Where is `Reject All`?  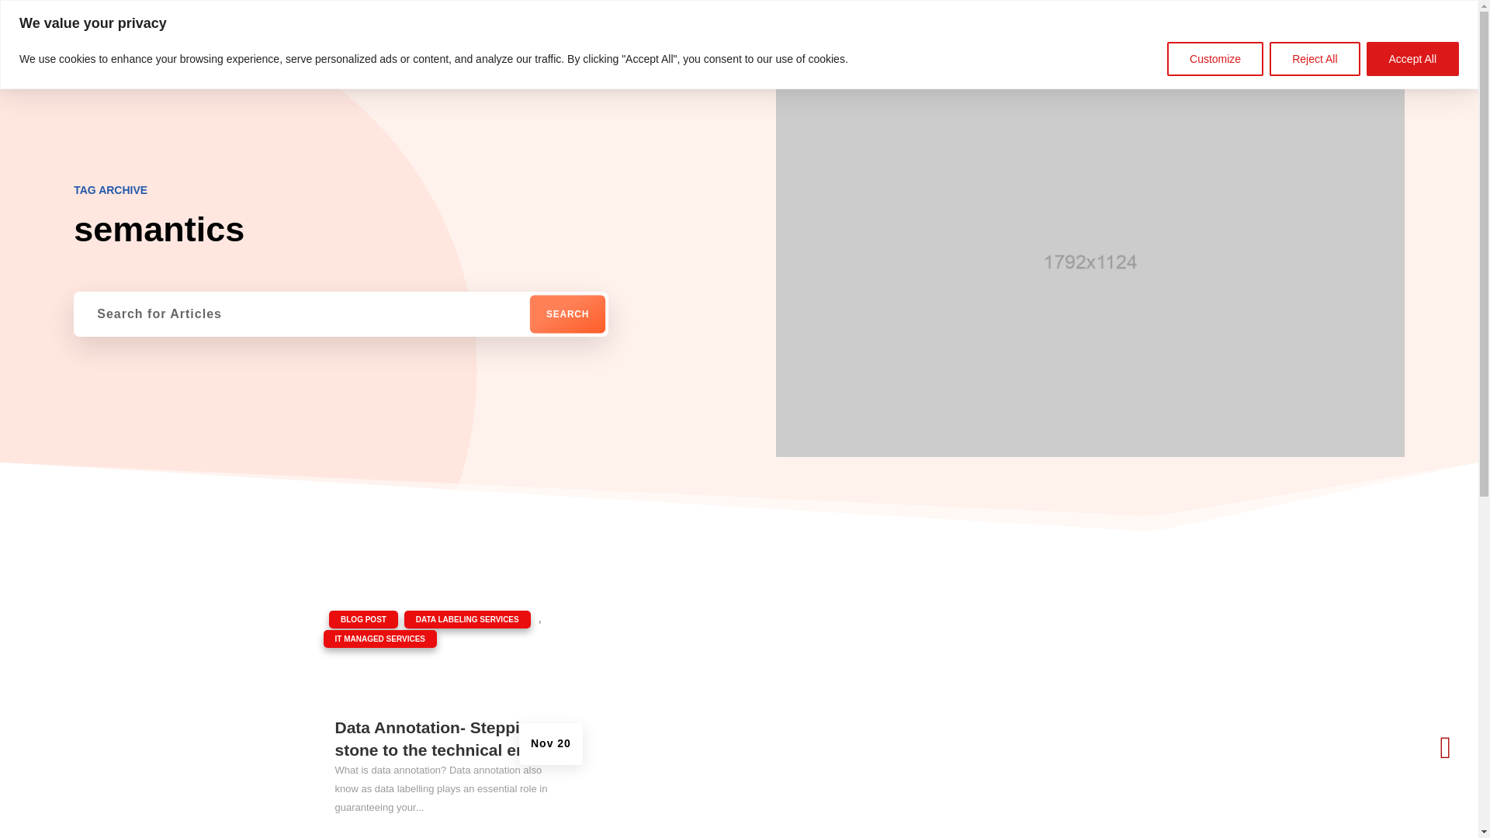
Reject All is located at coordinates (1314, 59).